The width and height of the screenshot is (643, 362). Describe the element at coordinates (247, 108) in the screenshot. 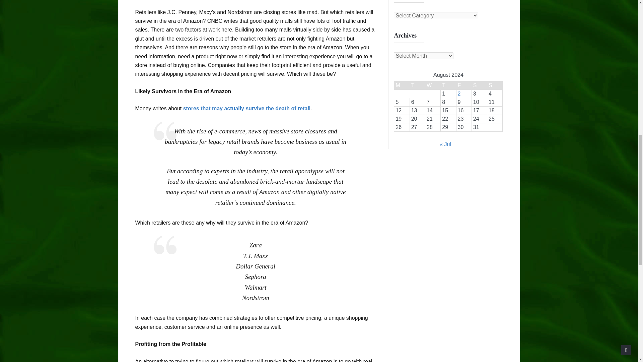

I see `stores that may actually survive the death of retail` at that location.